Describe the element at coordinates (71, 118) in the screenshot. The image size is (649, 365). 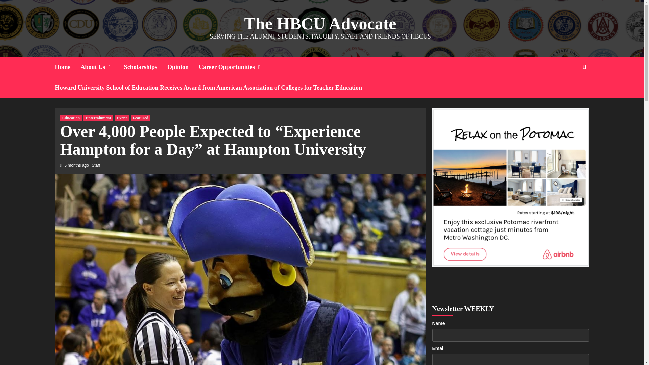
I see `Education` at that location.